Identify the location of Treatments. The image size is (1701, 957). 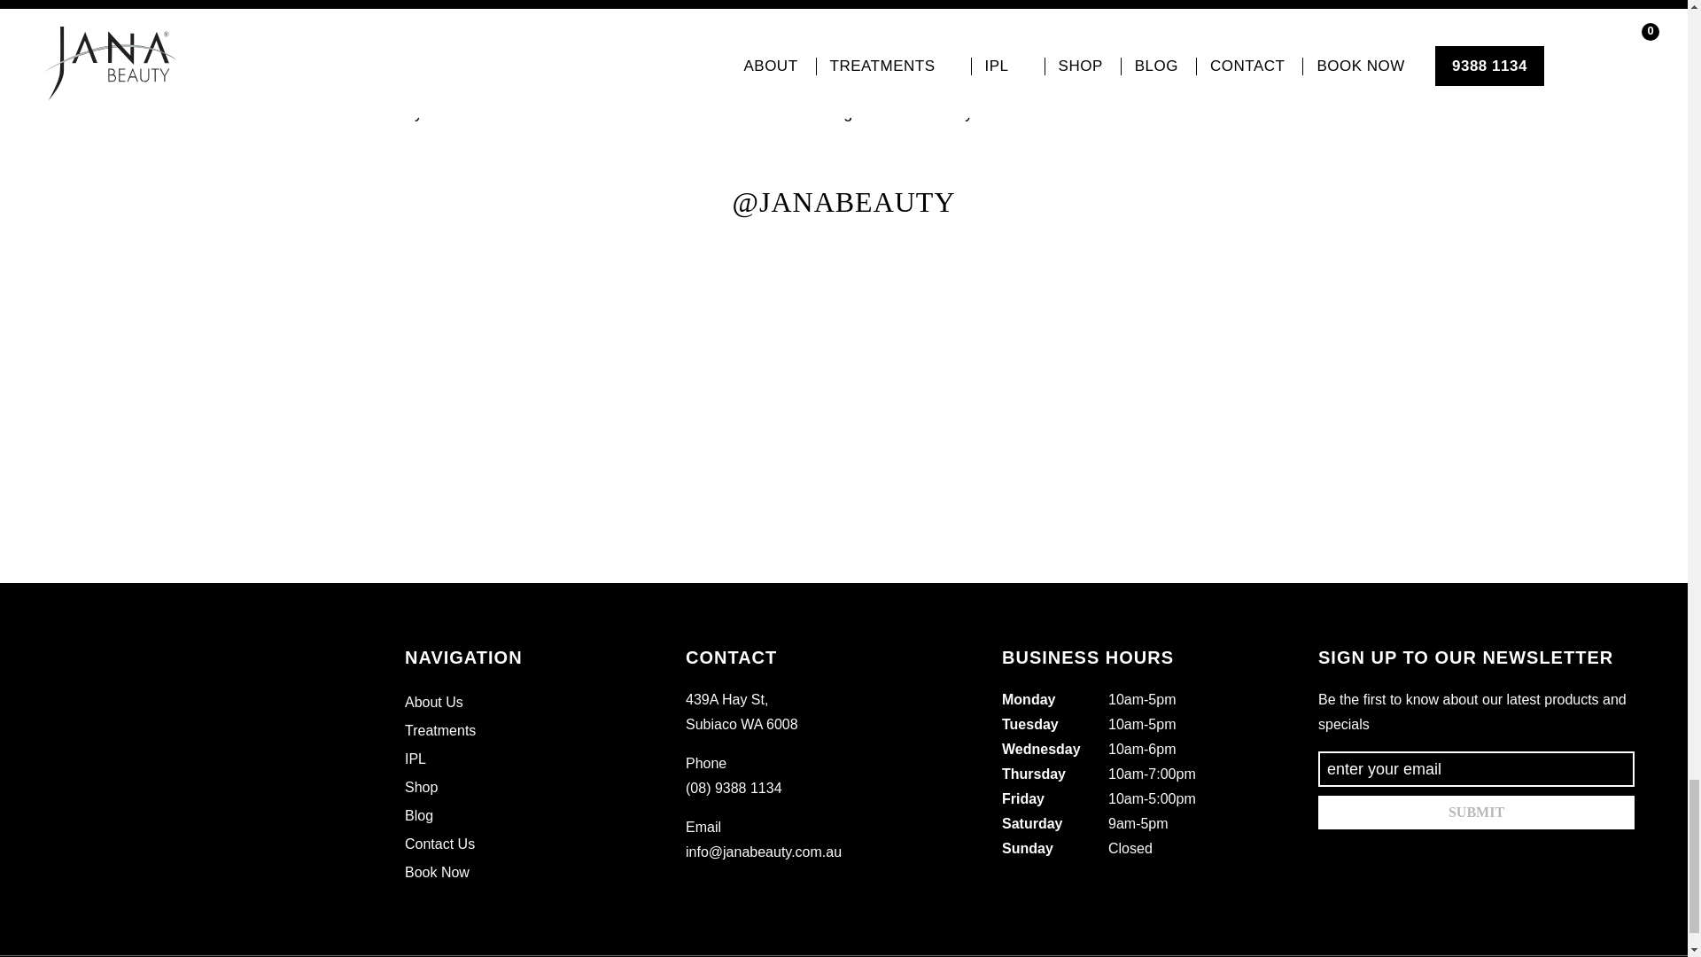
(439, 730).